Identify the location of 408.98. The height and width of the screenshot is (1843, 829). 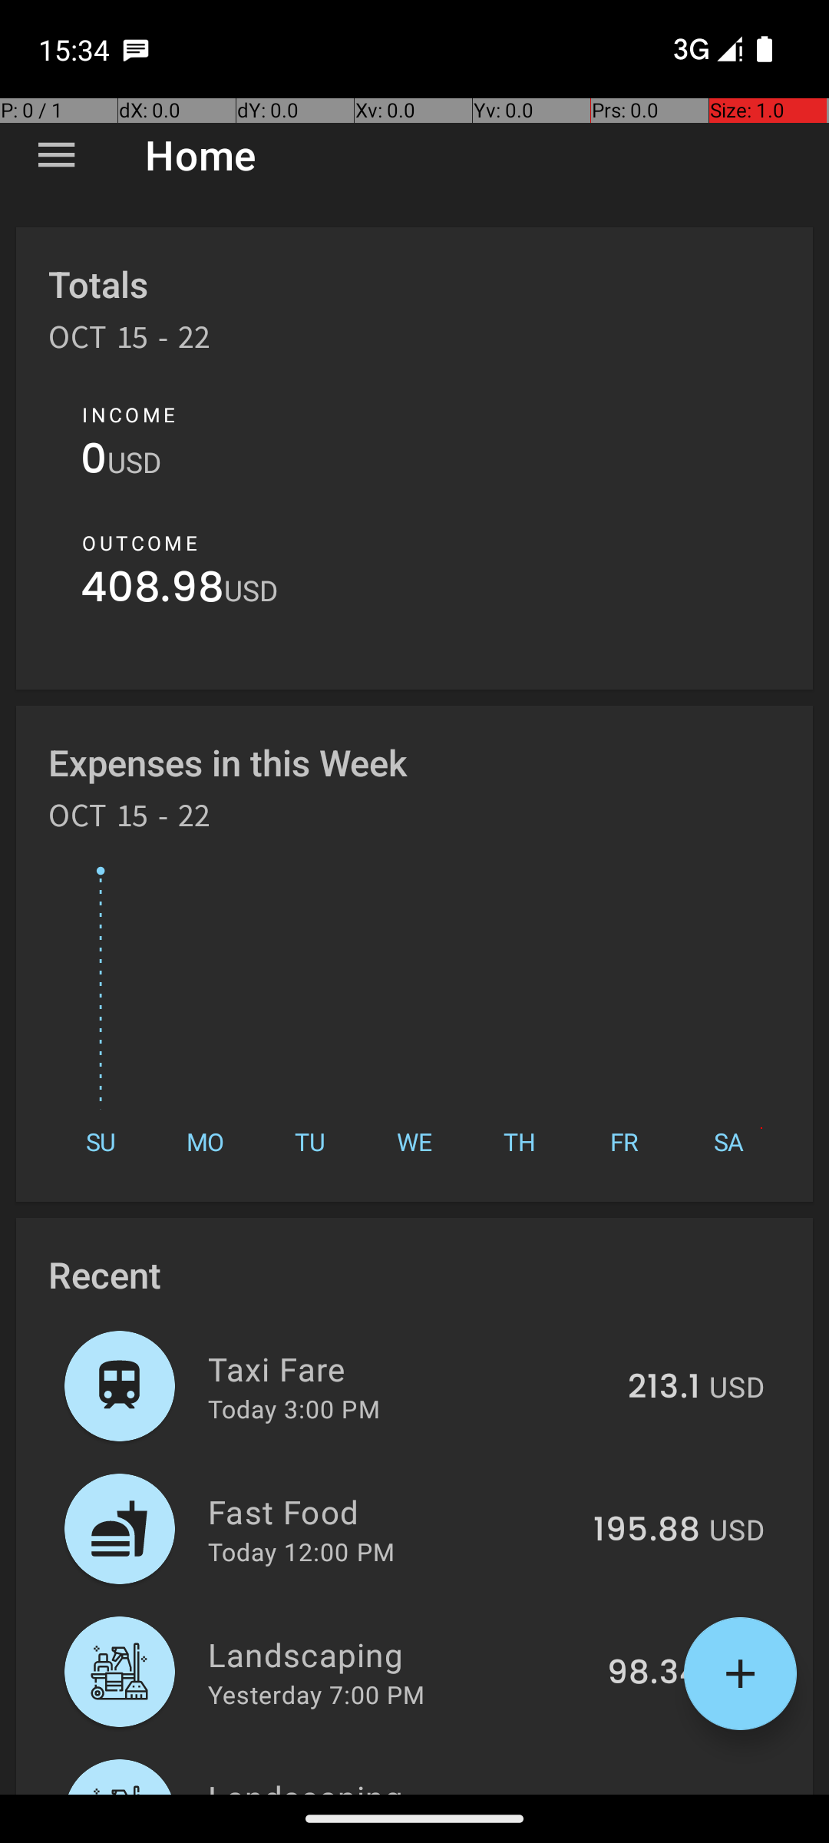
(152, 591).